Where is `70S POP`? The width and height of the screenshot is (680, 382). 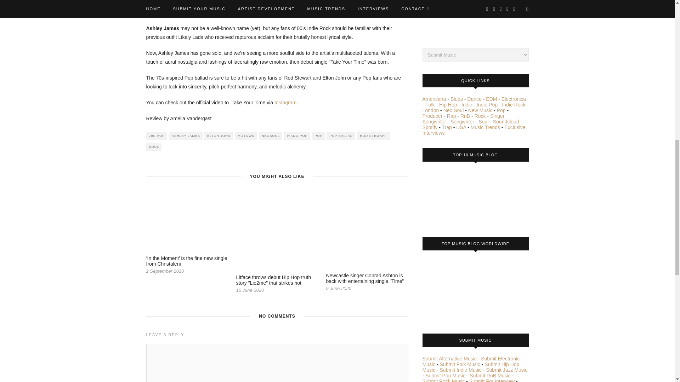
70S POP is located at coordinates (157, 136).